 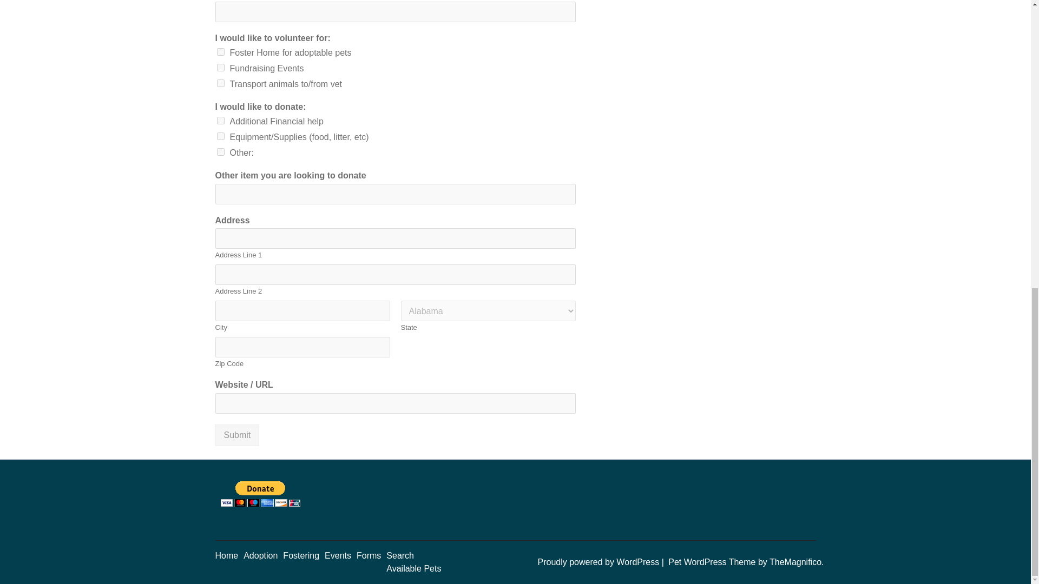 I want to click on Events, so click(x=338, y=555).